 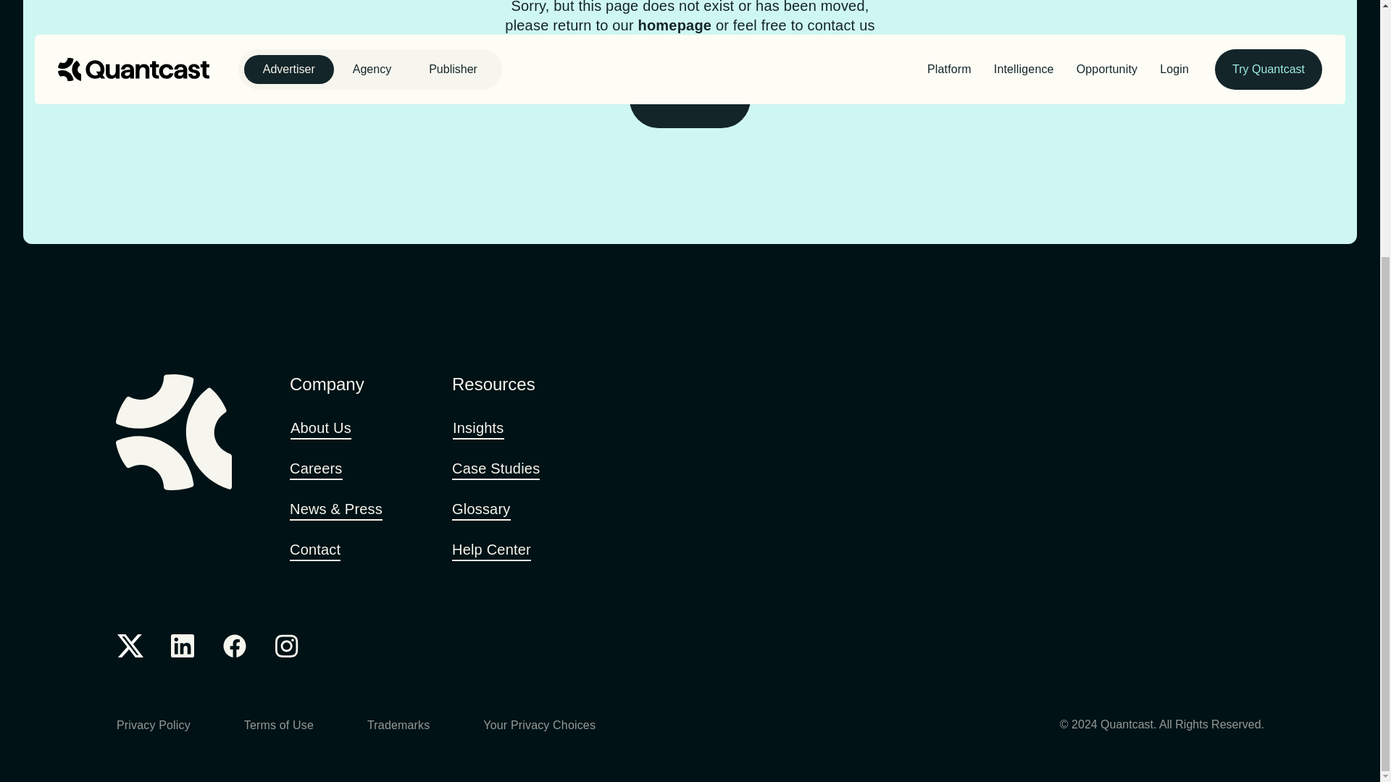 What do you see at coordinates (158, 727) in the screenshot?
I see `Privacy Policy` at bounding box center [158, 727].